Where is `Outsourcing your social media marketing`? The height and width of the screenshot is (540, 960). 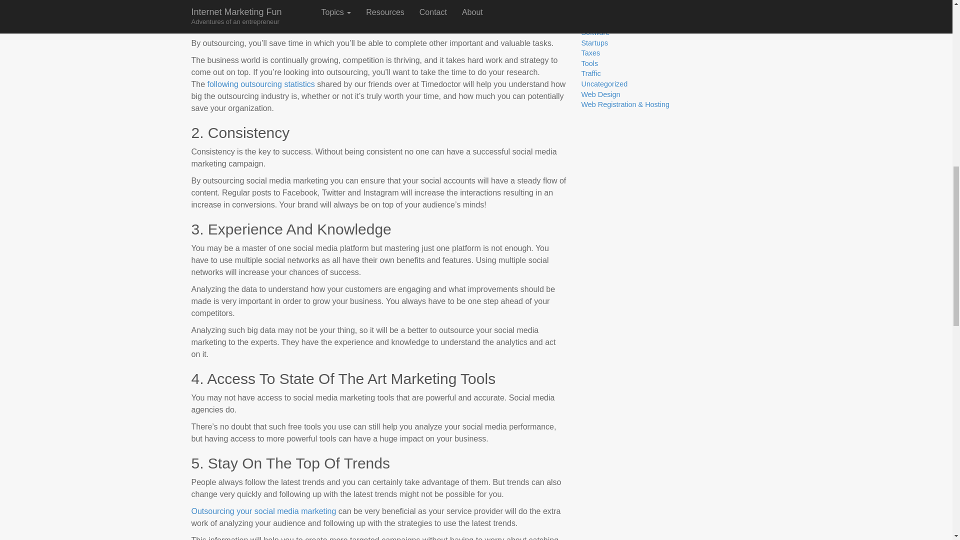 Outsourcing your social media marketing is located at coordinates (263, 511).